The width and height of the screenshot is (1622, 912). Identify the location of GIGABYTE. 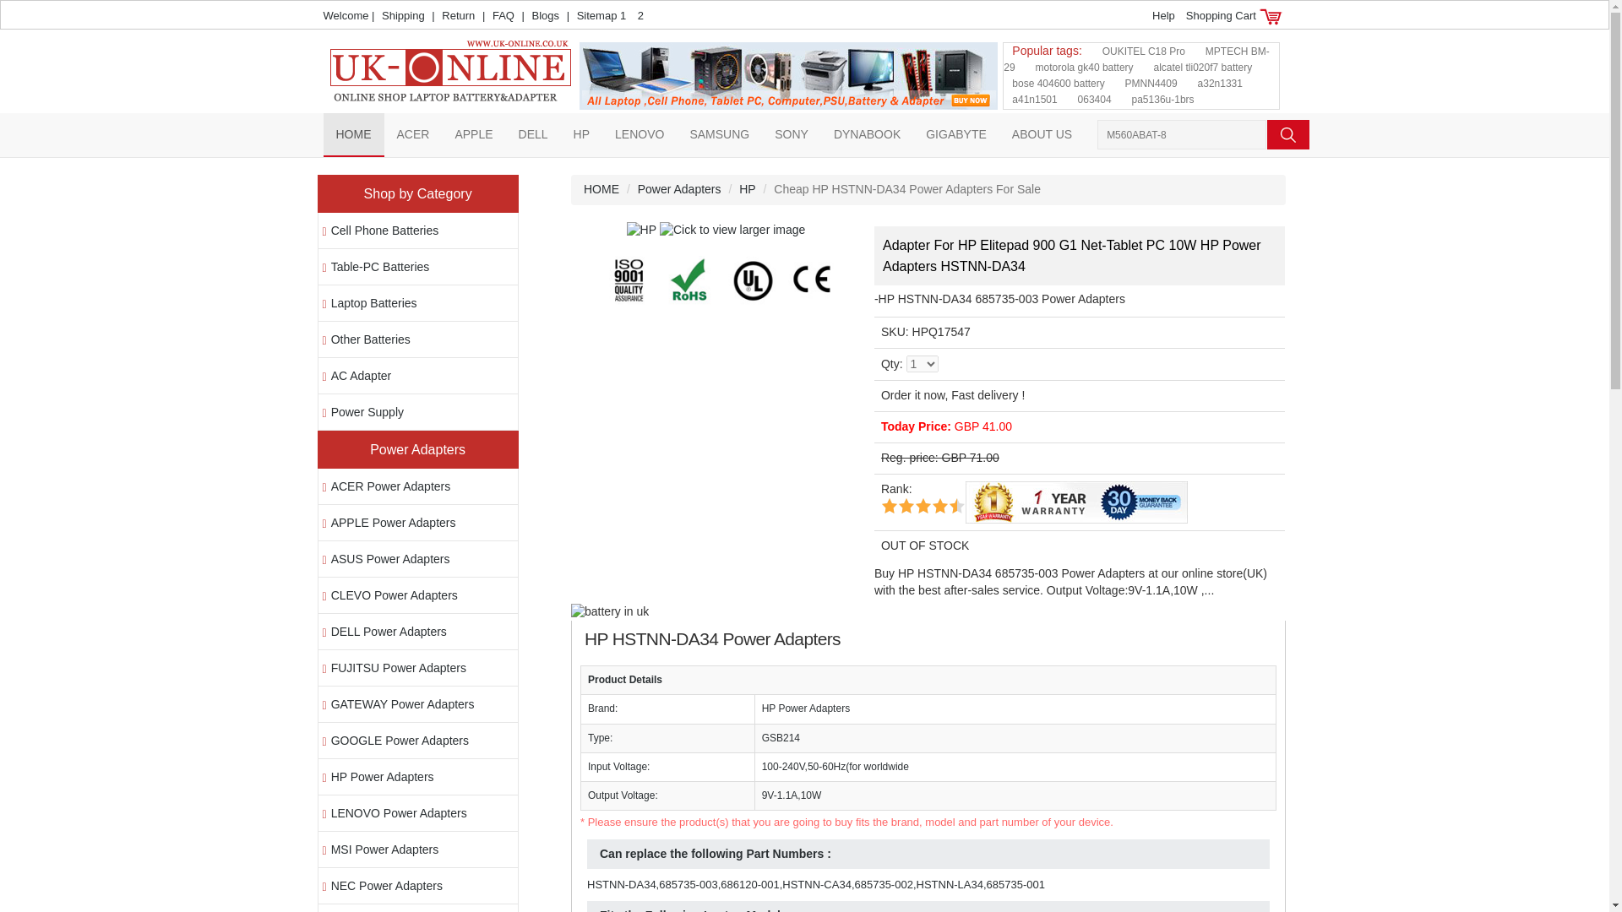
(955, 133).